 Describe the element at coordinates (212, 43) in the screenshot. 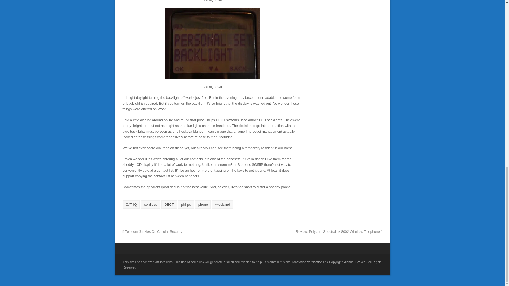

I see `philips-dect-lcd-backlight-off` at that location.